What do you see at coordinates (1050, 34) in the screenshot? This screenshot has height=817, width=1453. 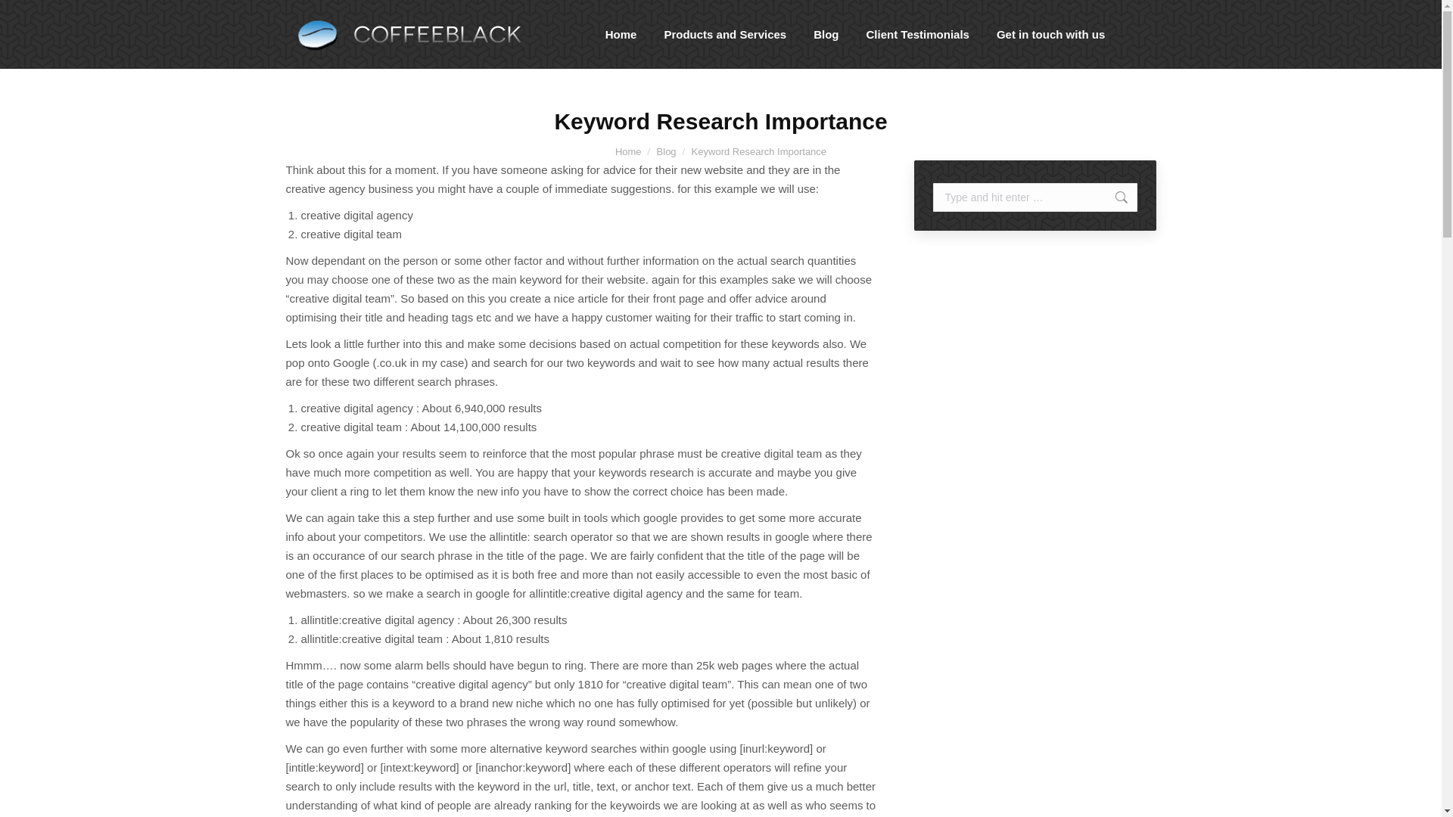 I see `Get in touch with us` at bounding box center [1050, 34].